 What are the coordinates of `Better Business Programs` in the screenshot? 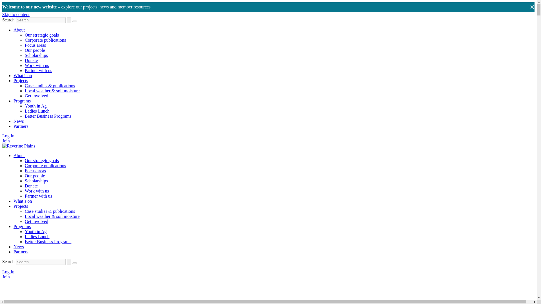 It's located at (48, 116).